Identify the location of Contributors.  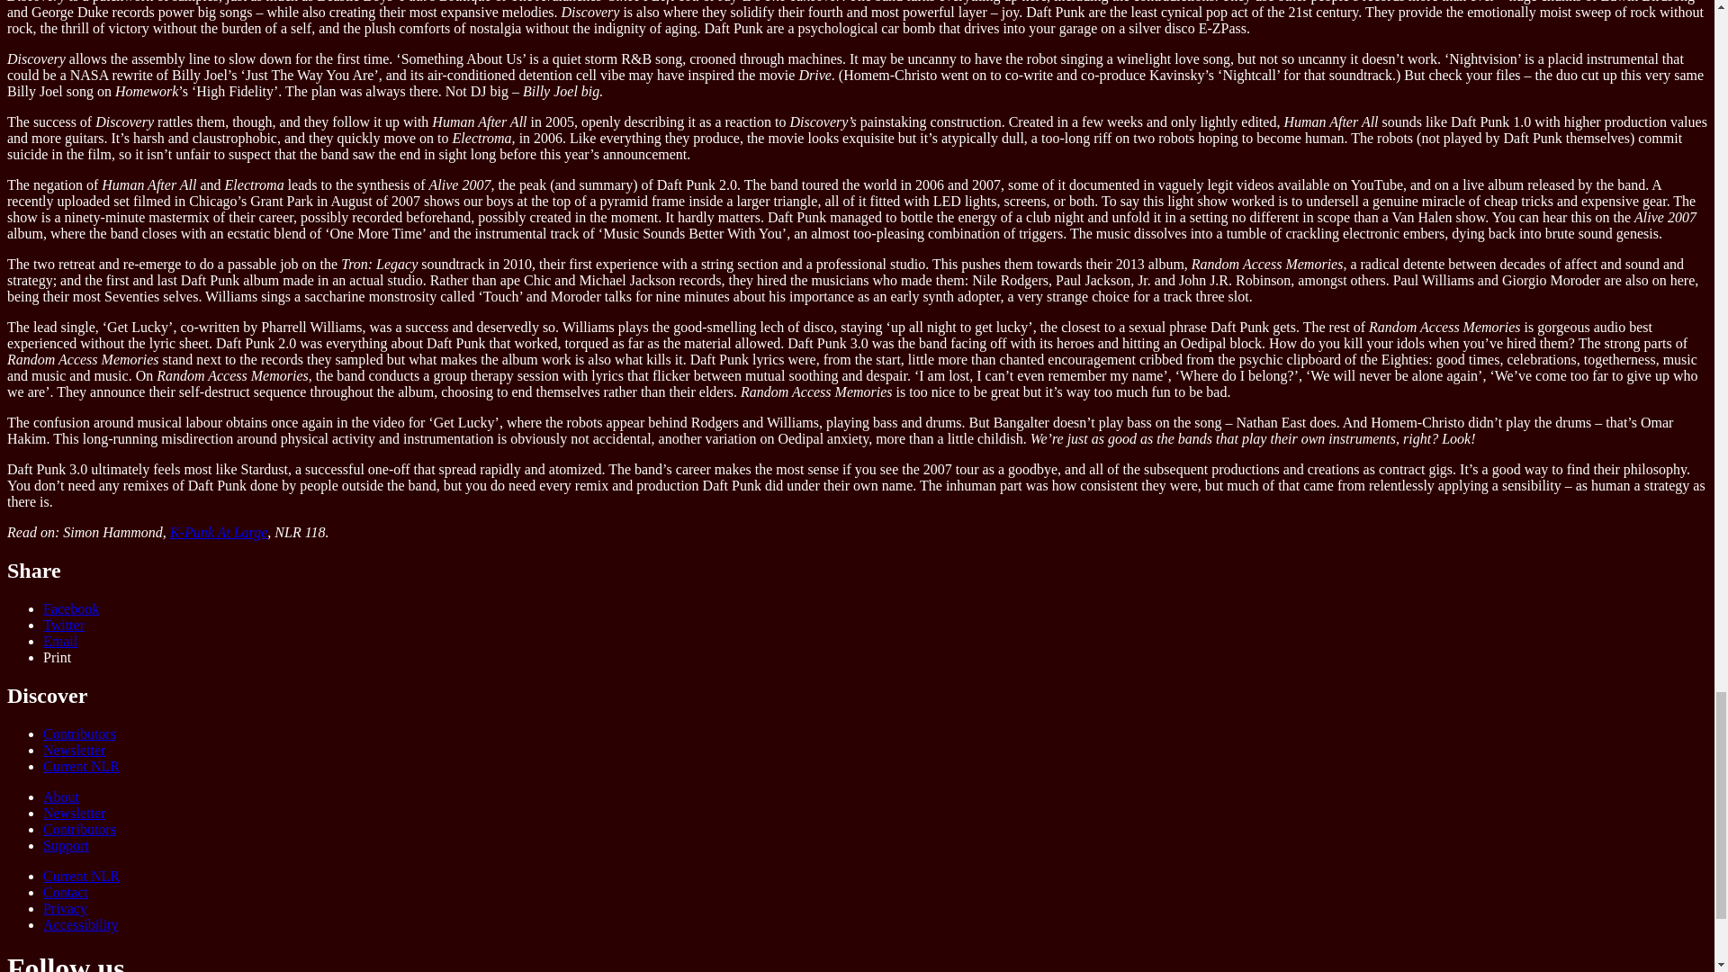
(79, 828).